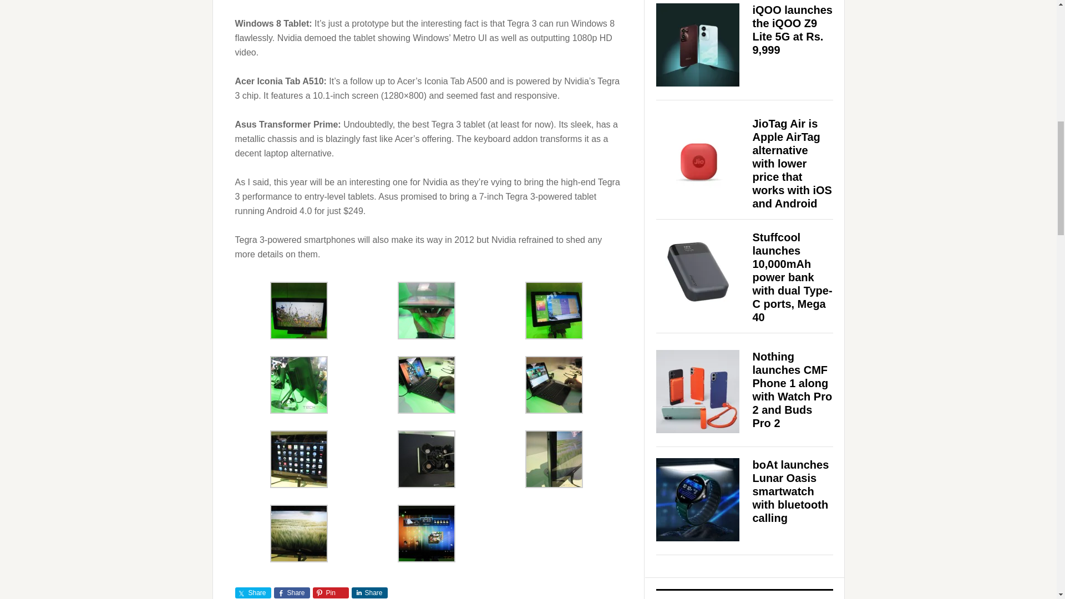 The height and width of the screenshot is (599, 1065). What do you see at coordinates (253, 592) in the screenshot?
I see `Share` at bounding box center [253, 592].